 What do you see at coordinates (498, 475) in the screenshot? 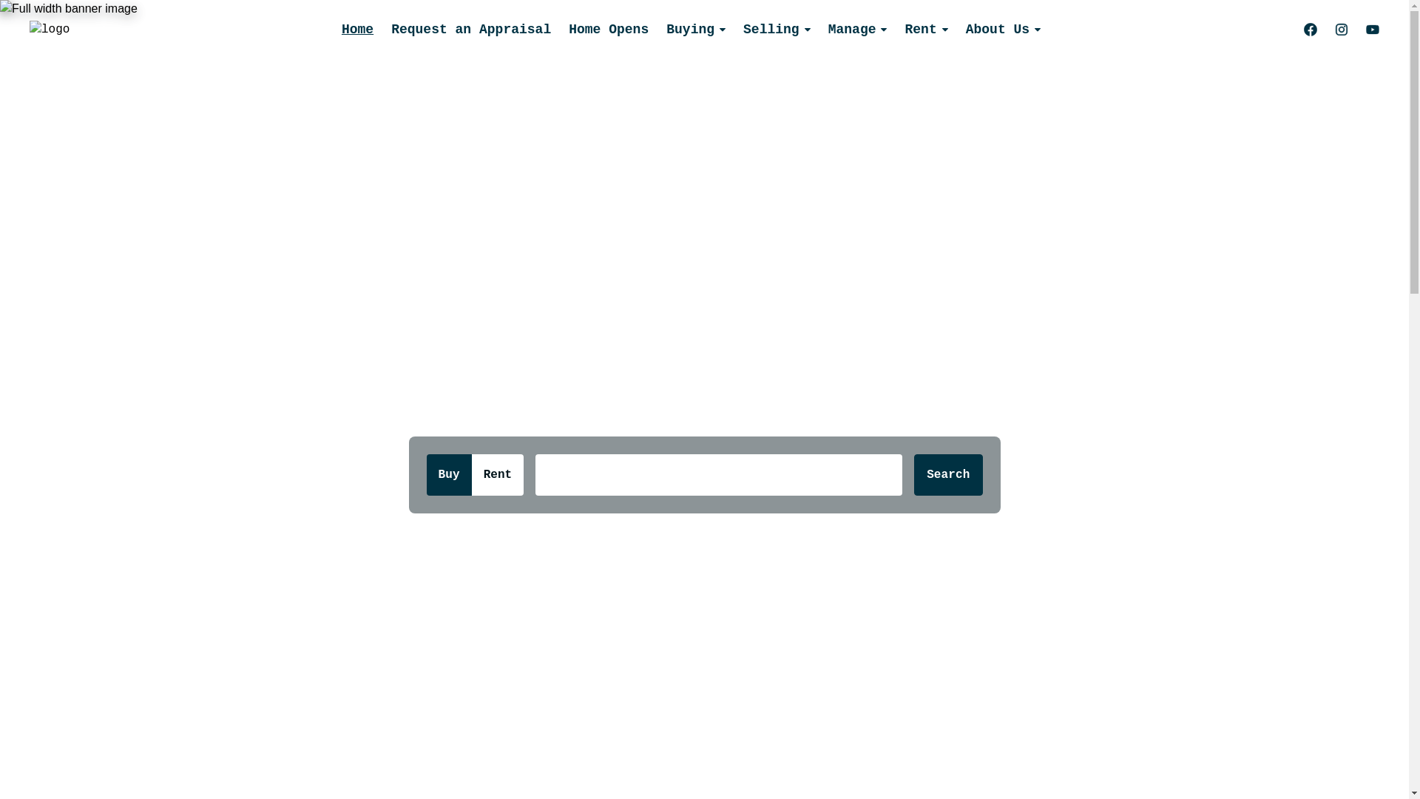
I see `Rent` at bounding box center [498, 475].